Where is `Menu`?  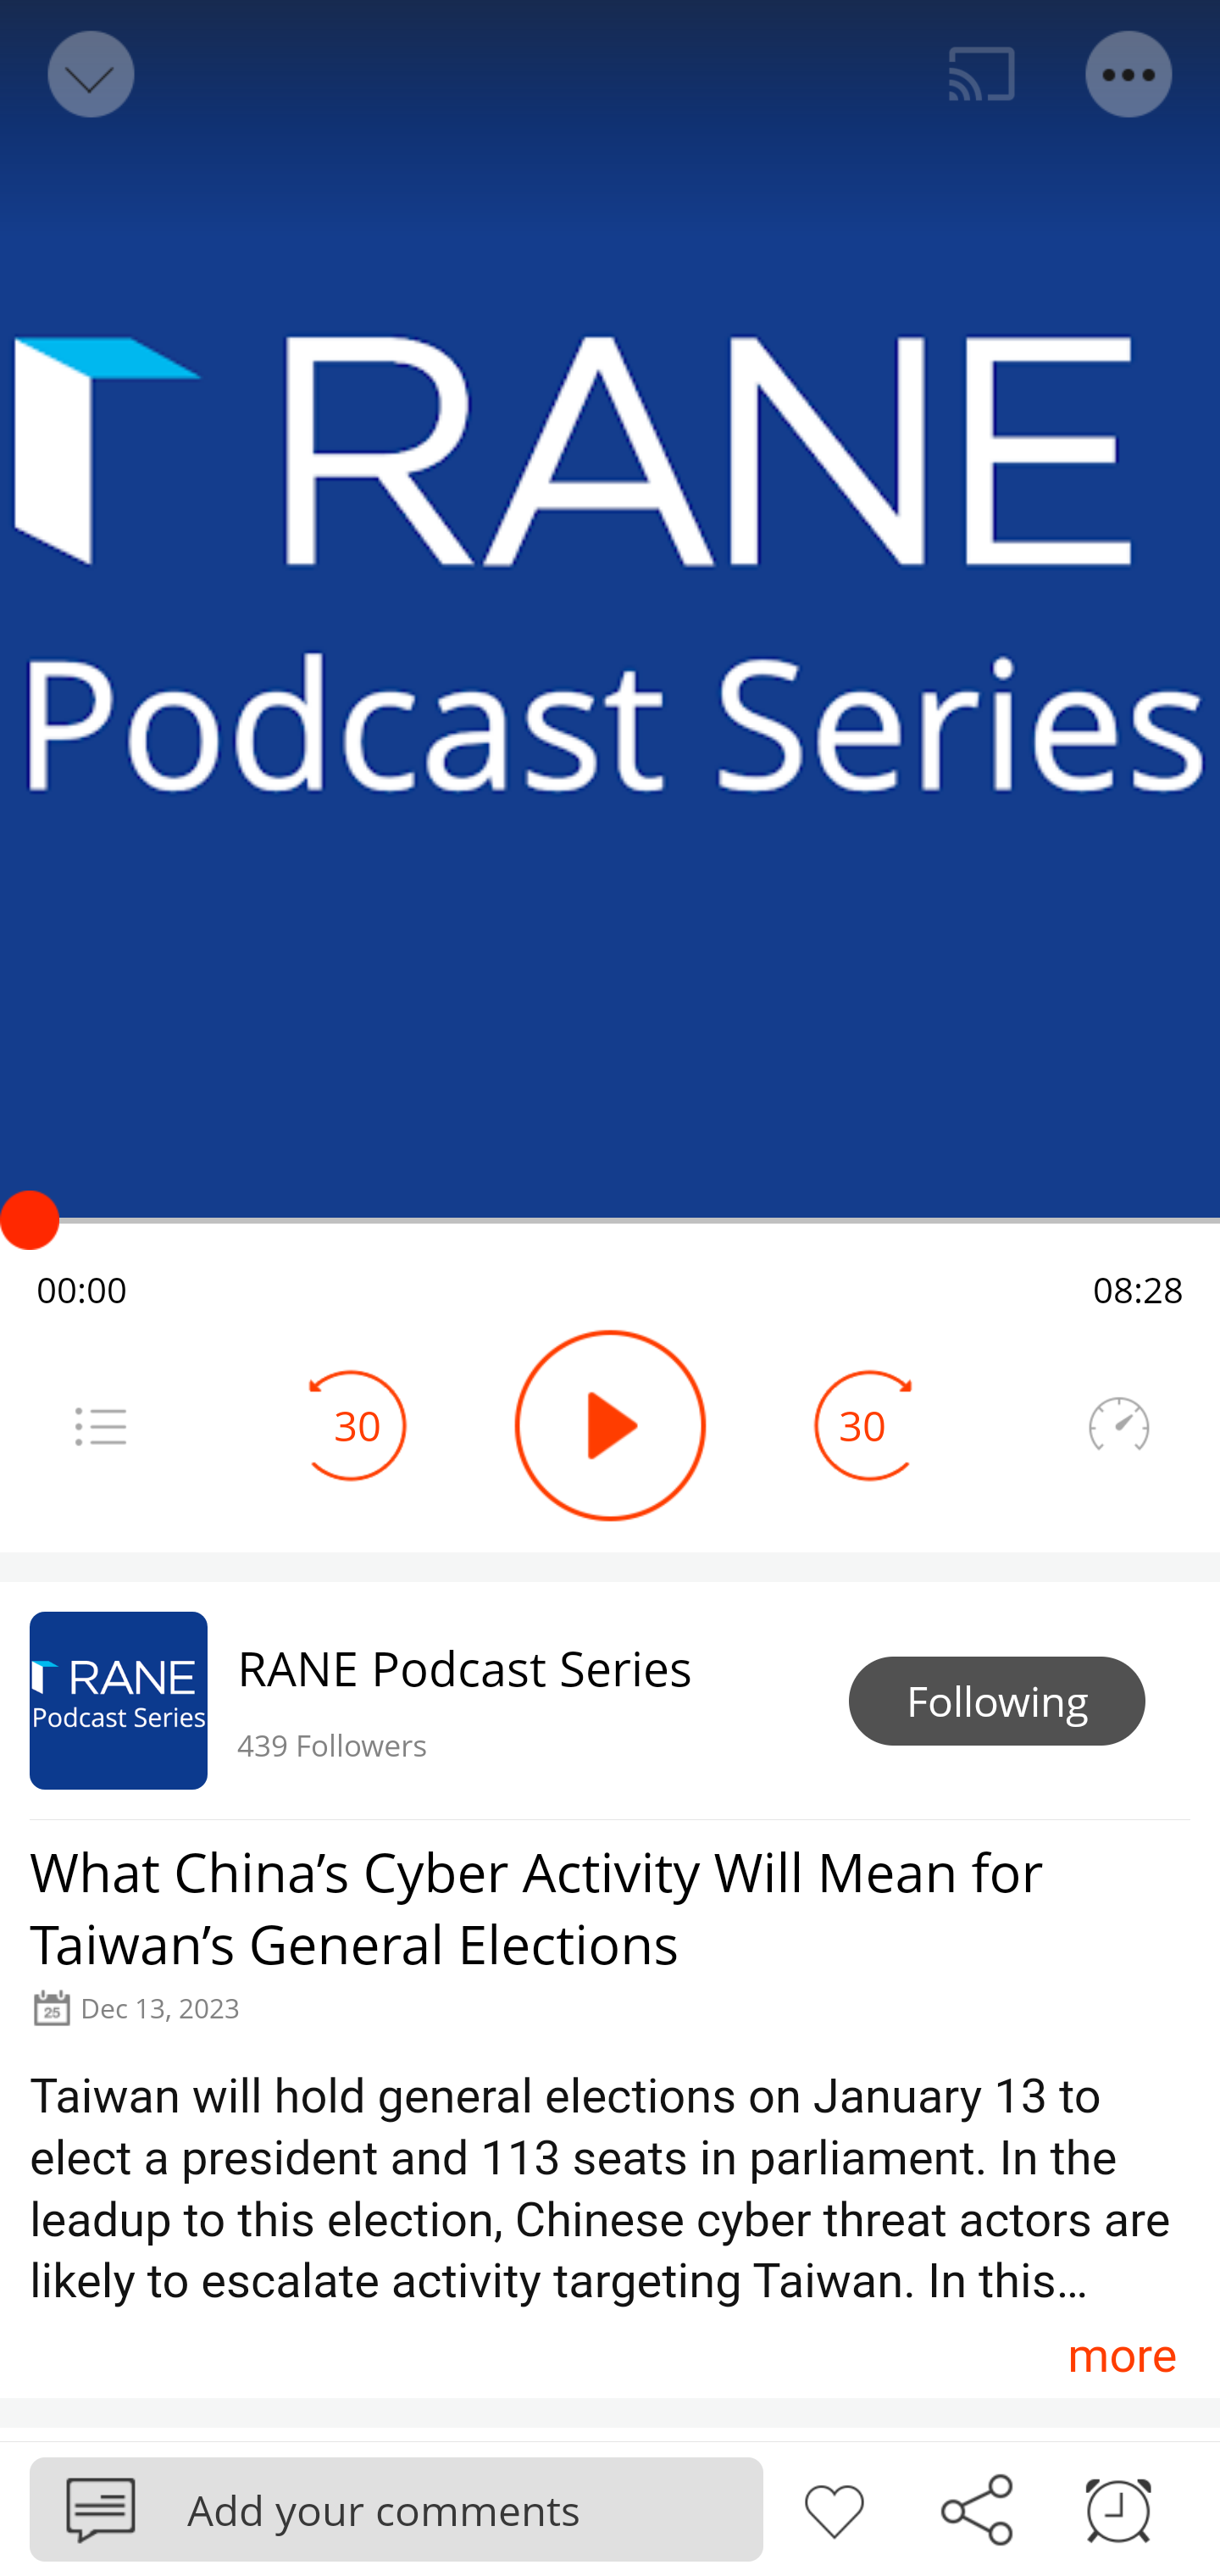
Menu is located at coordinates (100, 1425).